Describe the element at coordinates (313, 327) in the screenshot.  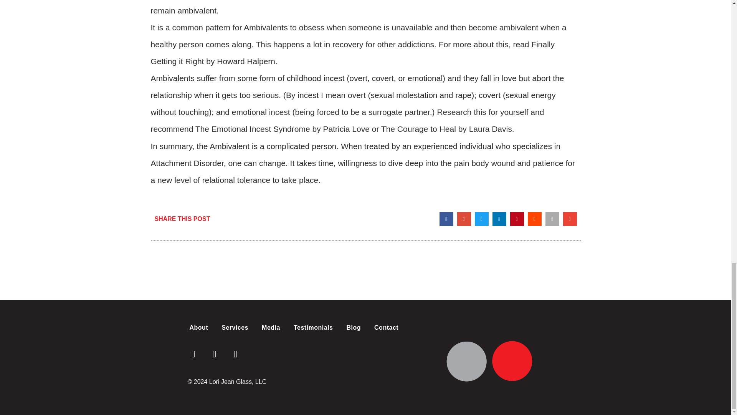
I see `Testimonials` at that location.